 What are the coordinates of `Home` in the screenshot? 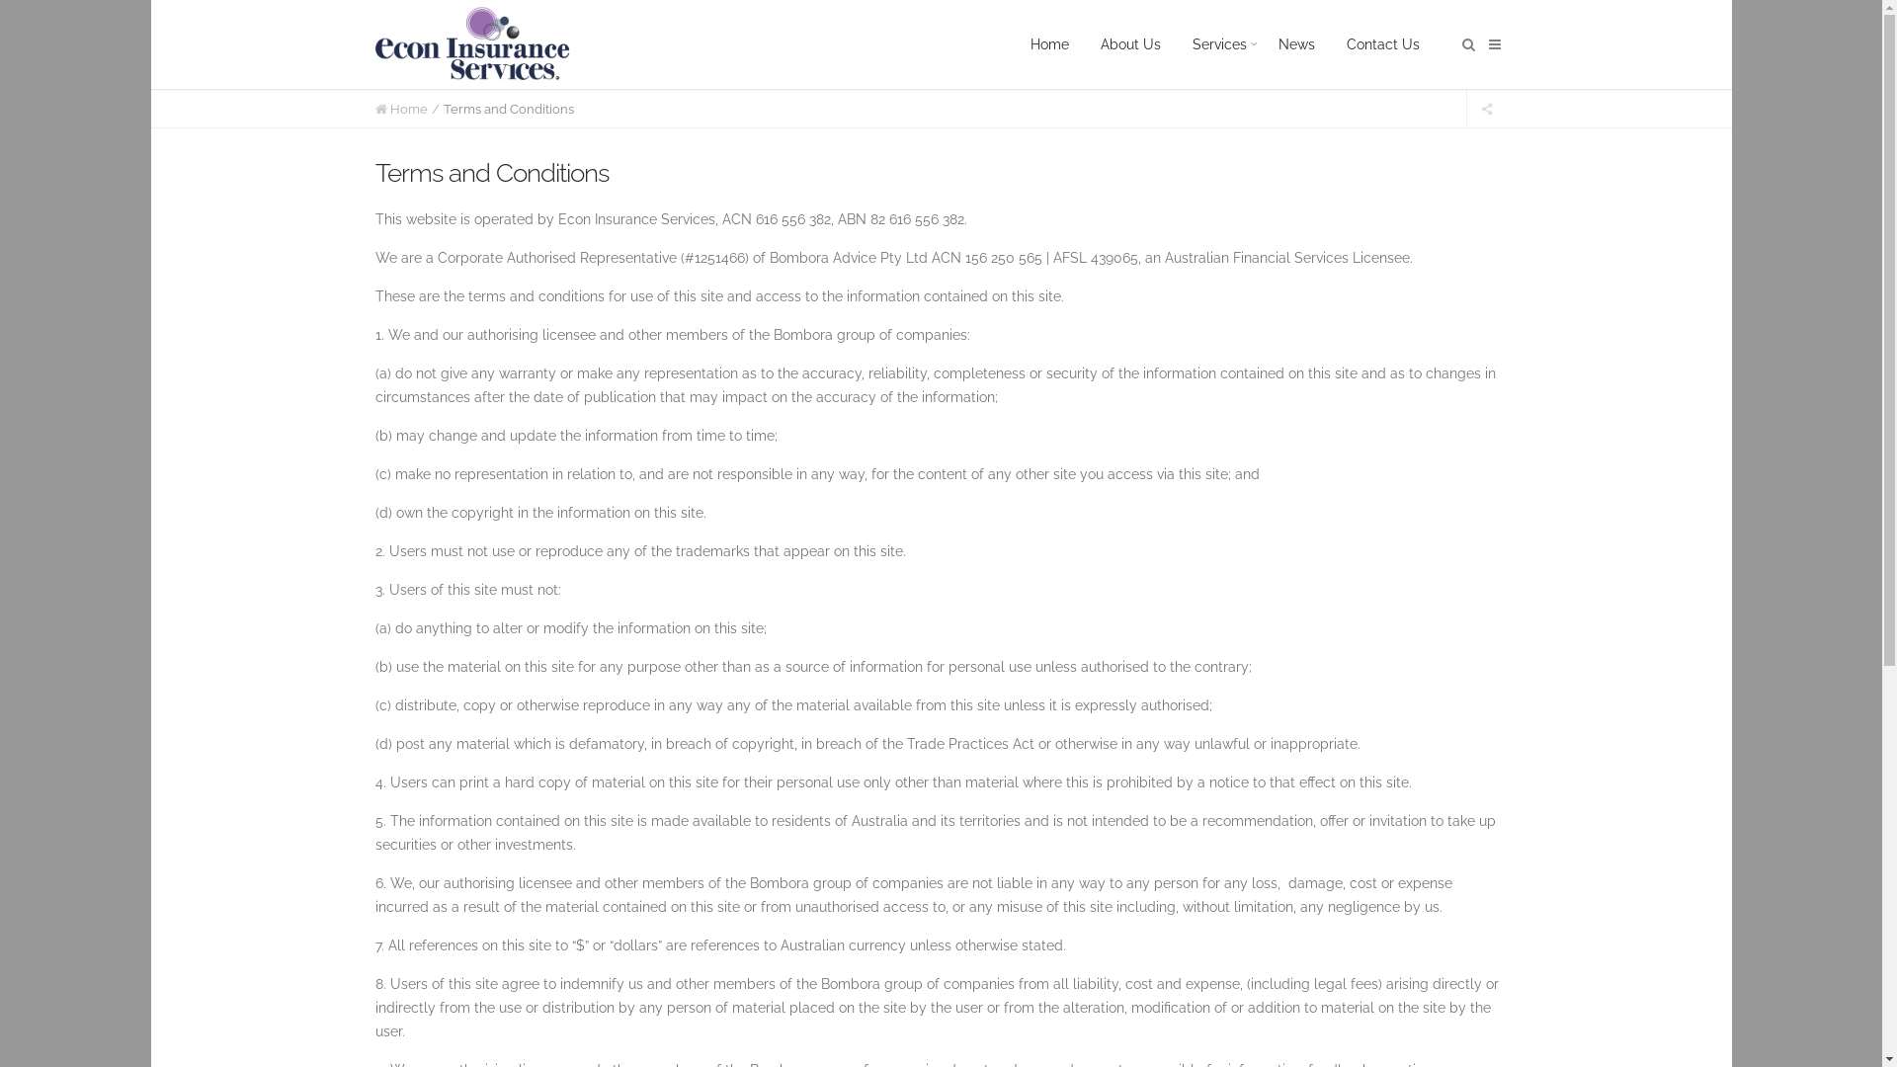 It's located at (1049, 44).